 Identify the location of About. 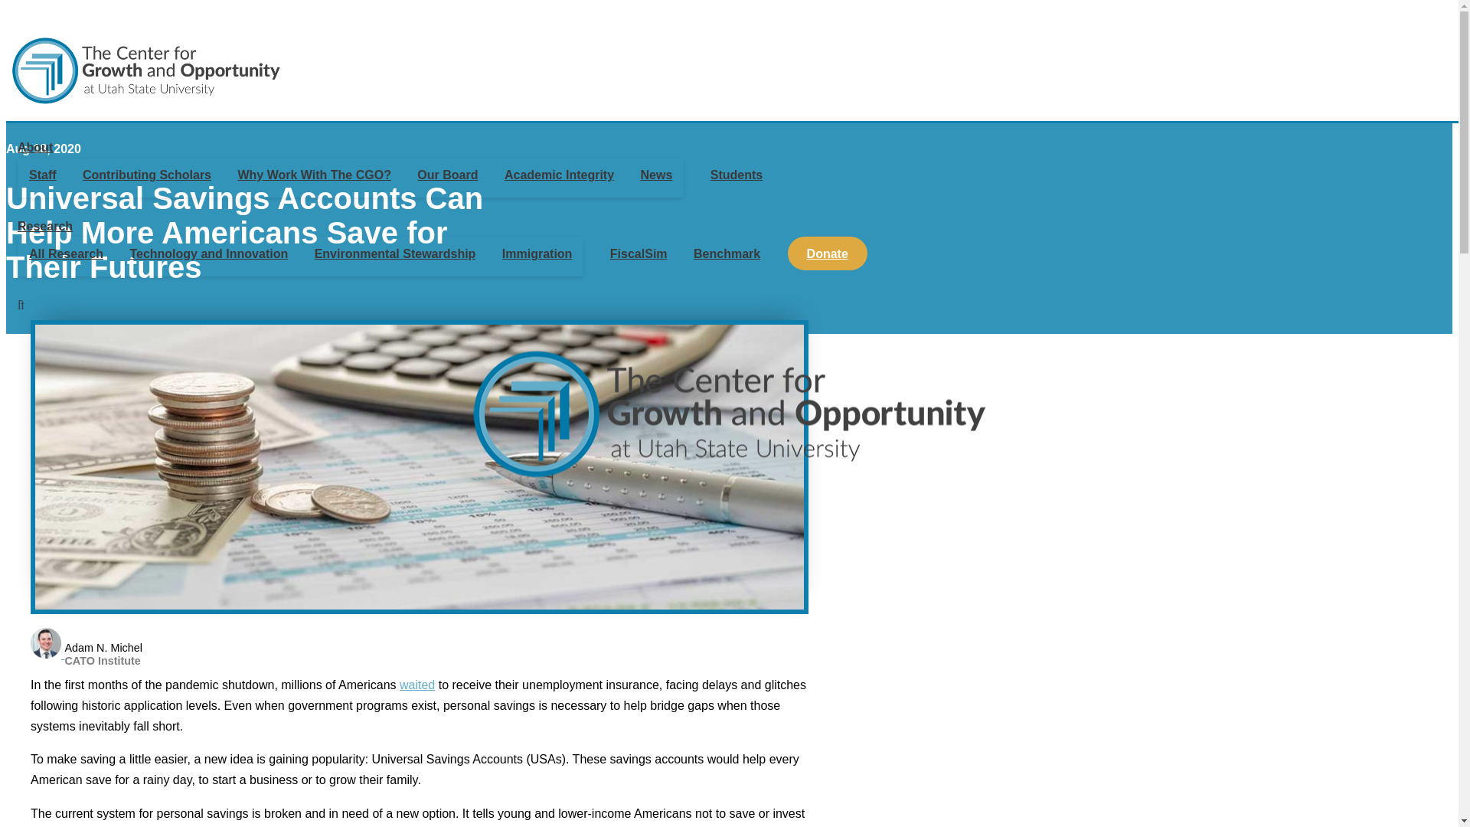
(44, 226).